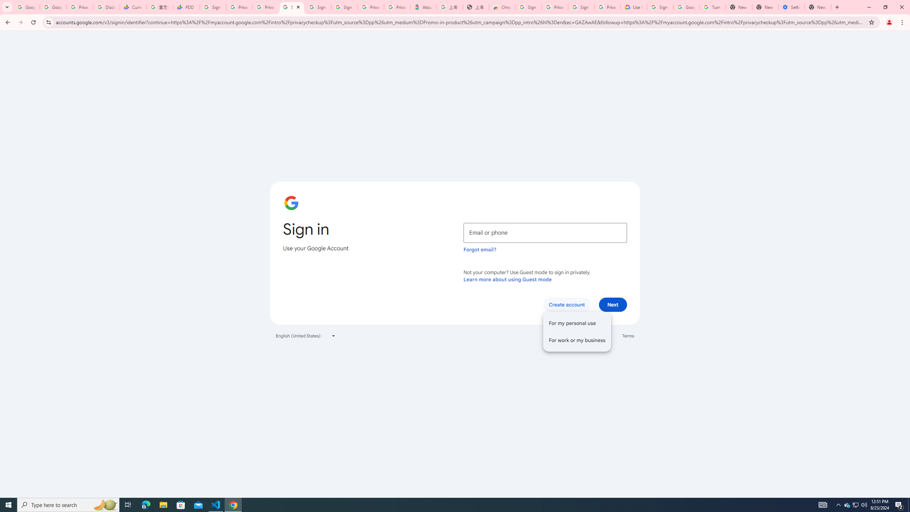 The height and width of the screenshot is (512, 910). I want to click on Atour Hotel - Google hotels, so click(423, 7).